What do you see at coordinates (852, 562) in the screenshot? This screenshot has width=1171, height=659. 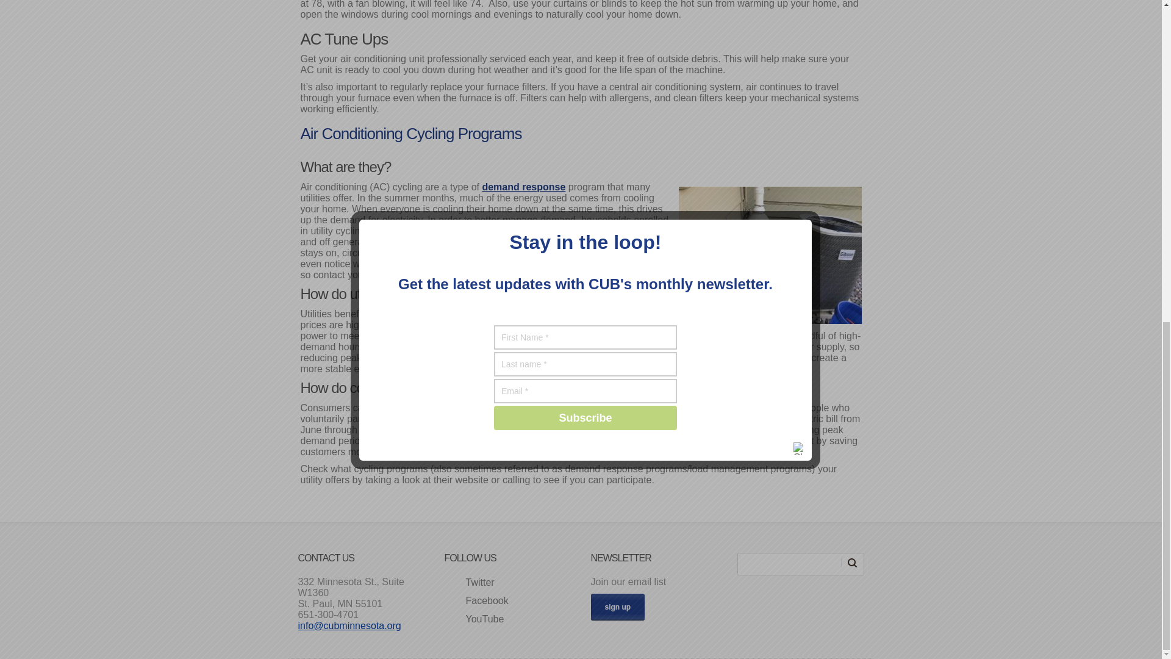 I see `Search` at bounding box center [852, 562].